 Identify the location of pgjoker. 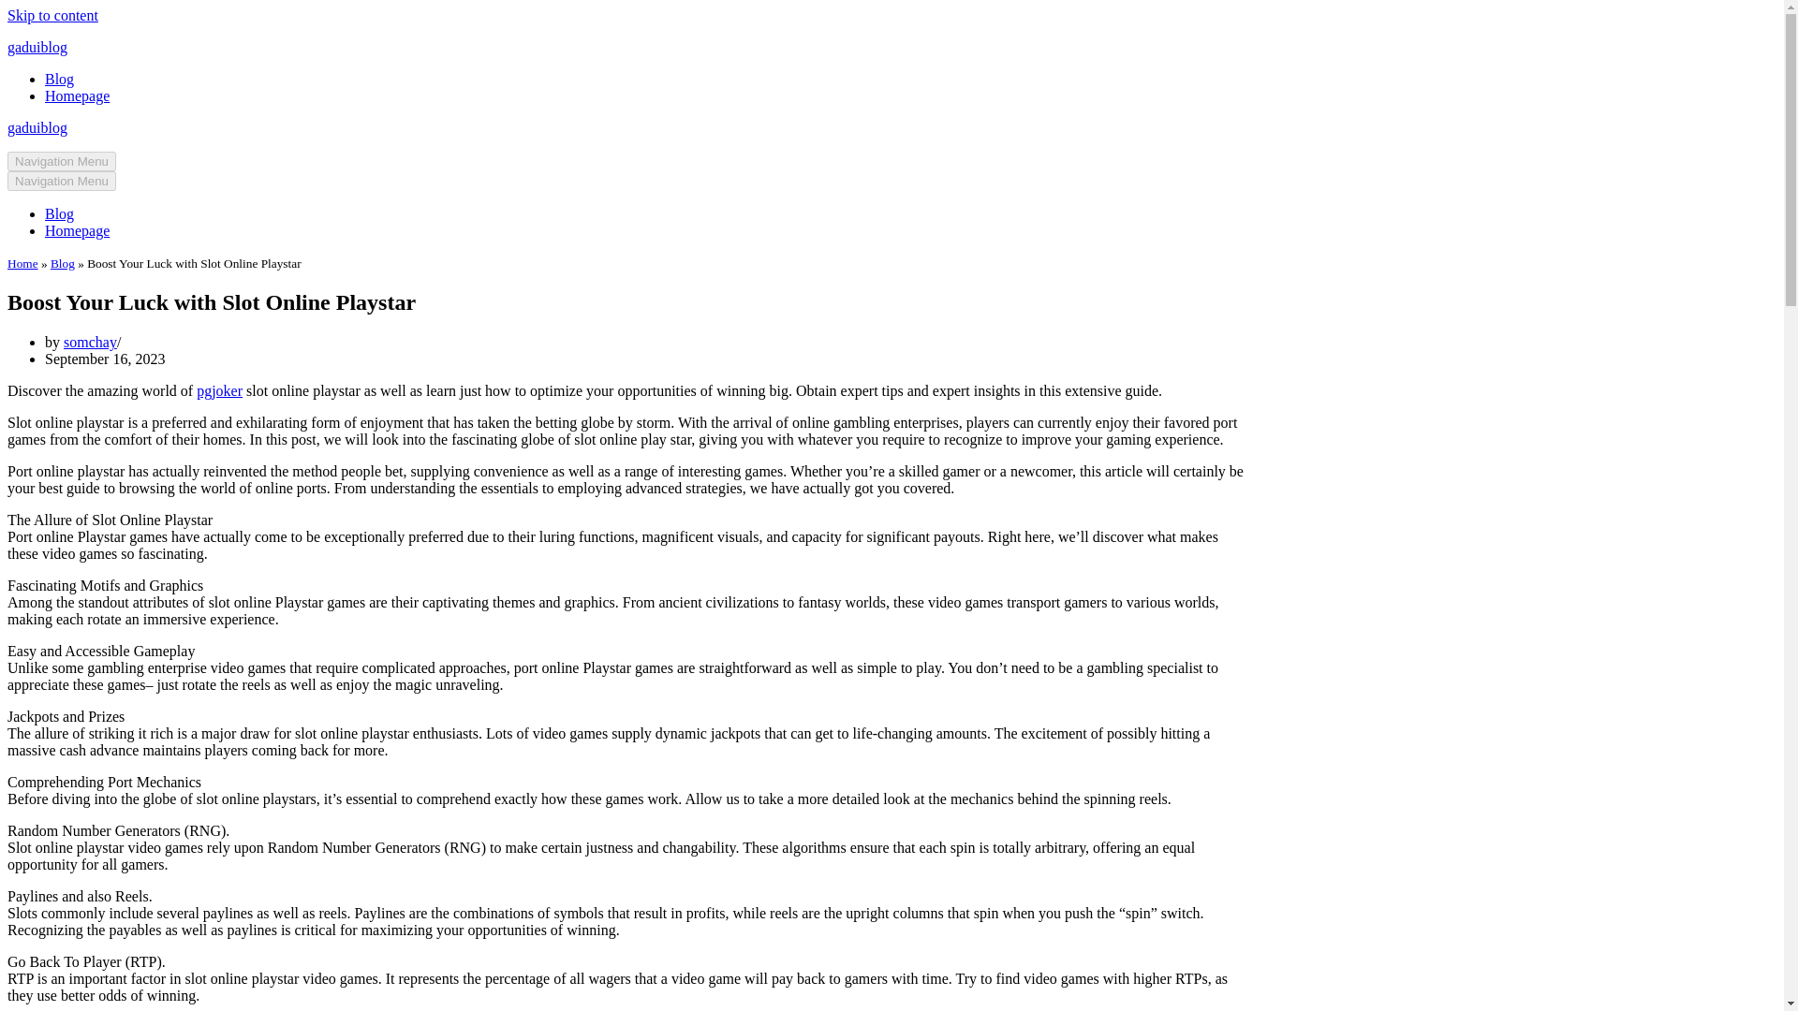
(586, 361).